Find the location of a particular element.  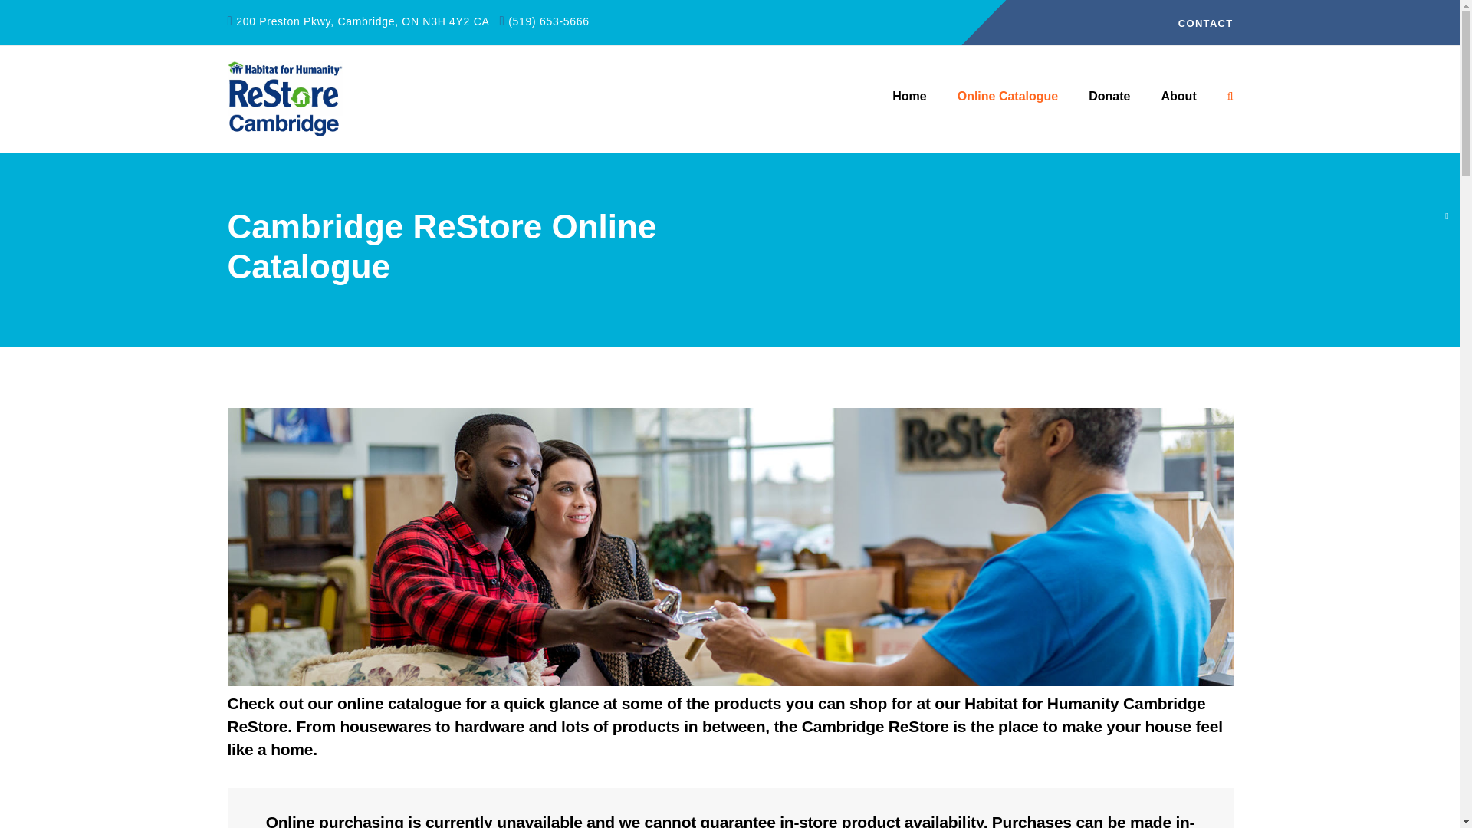

Donate to Habitat for Humanity Waterloo Region ReStore is located at coordinates (1109, 97).